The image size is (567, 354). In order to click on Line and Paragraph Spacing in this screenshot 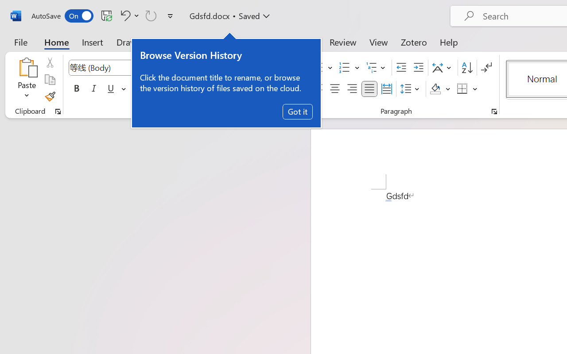, I will do `click(411, 89)`.